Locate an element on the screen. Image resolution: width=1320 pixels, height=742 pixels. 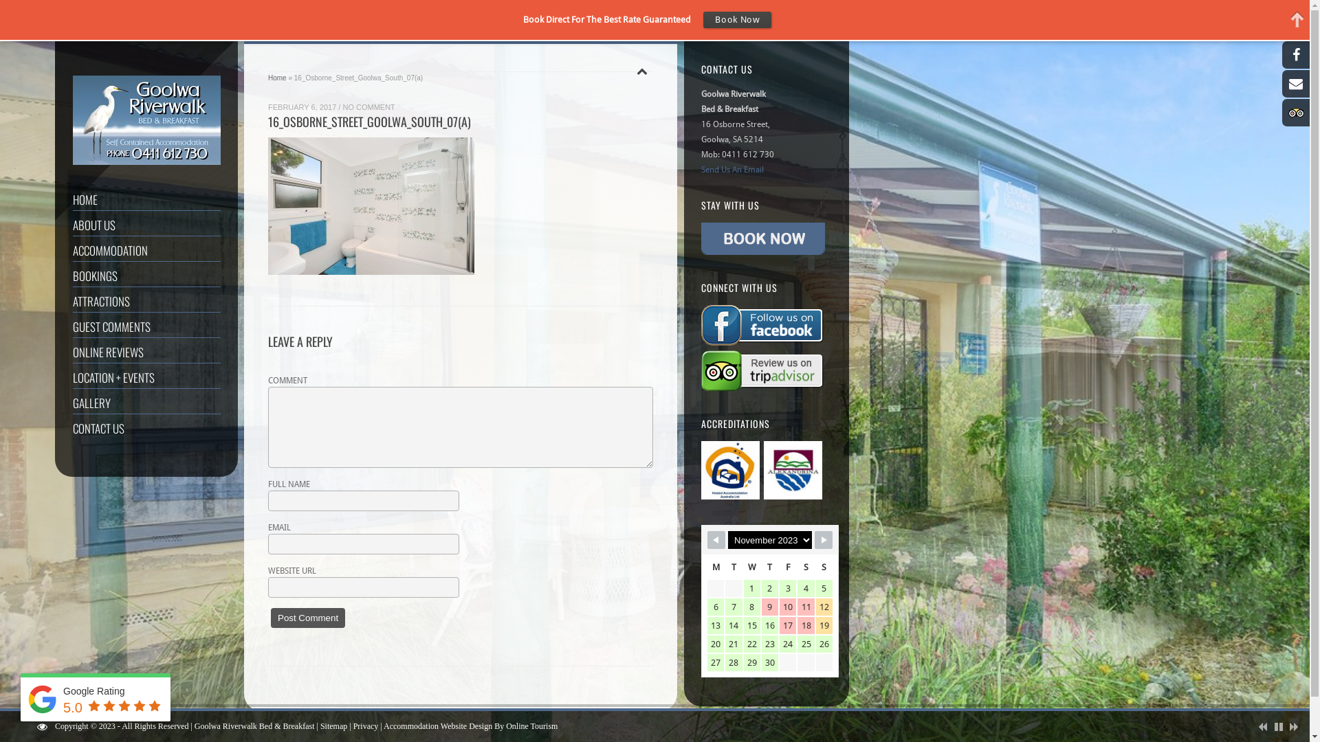
Tripadvisor is located at coordinates (1296, 113).